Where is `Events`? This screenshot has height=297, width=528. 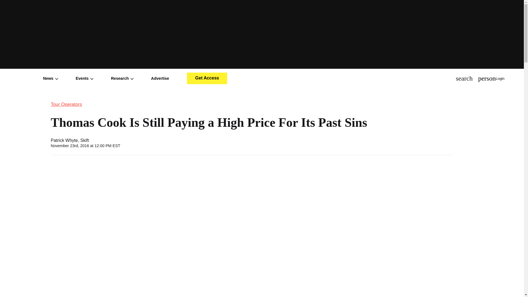
Events is located at coordinates (84, 78).